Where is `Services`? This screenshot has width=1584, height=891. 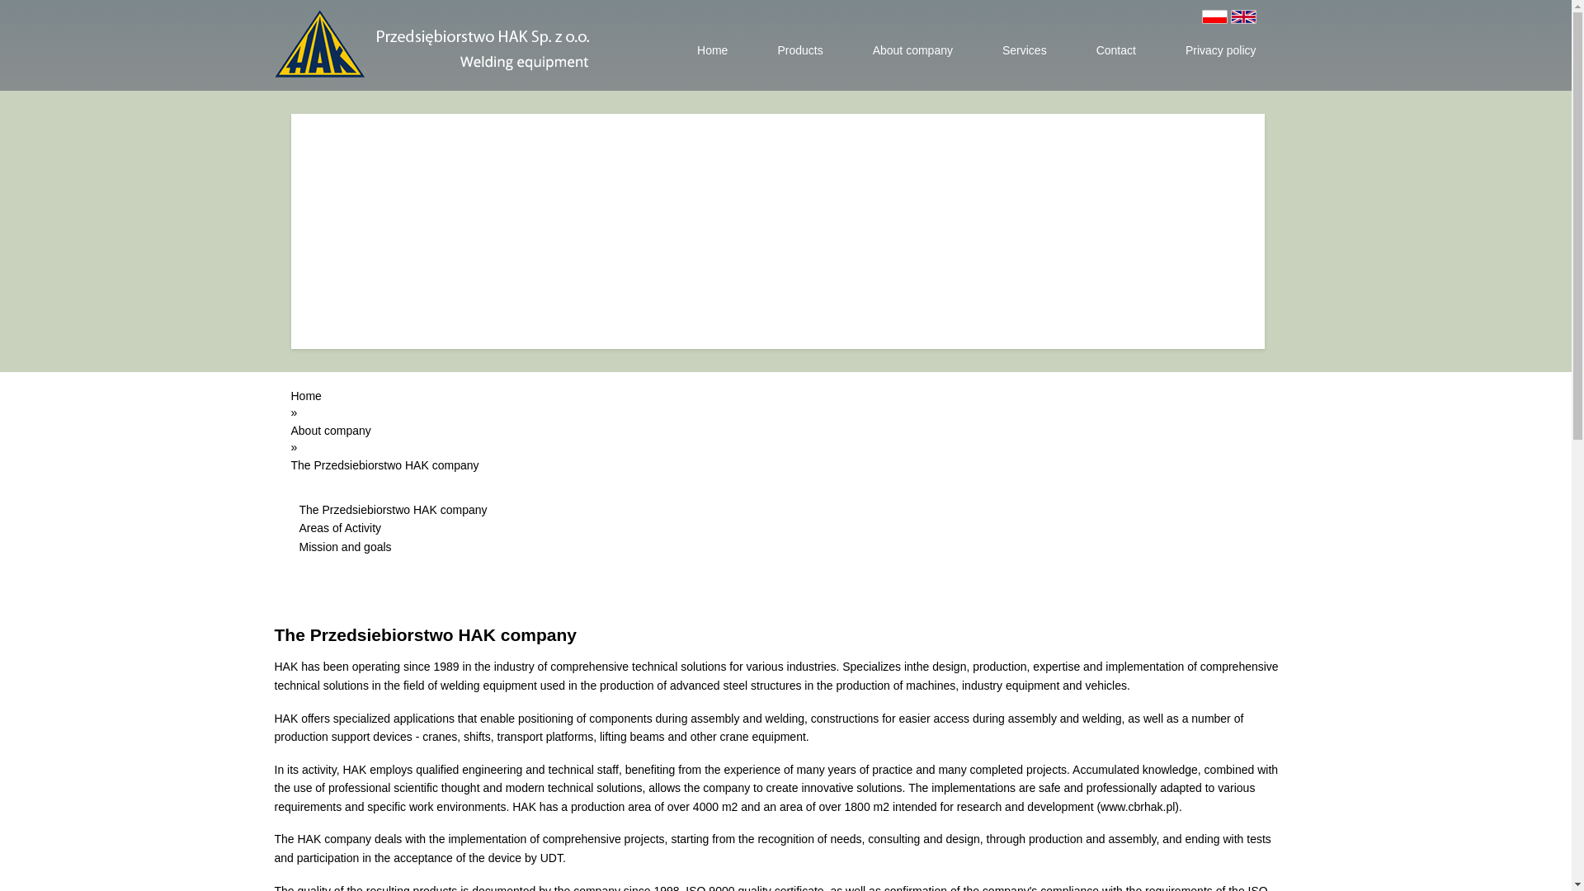 Services is located at coordinates (1025, 49).